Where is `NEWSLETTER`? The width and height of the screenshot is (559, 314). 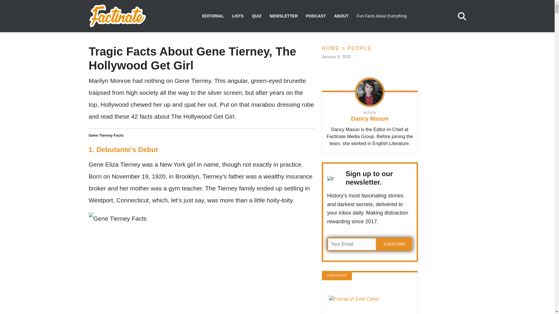
NEWSLETTER is located at coordinates (283, 16).